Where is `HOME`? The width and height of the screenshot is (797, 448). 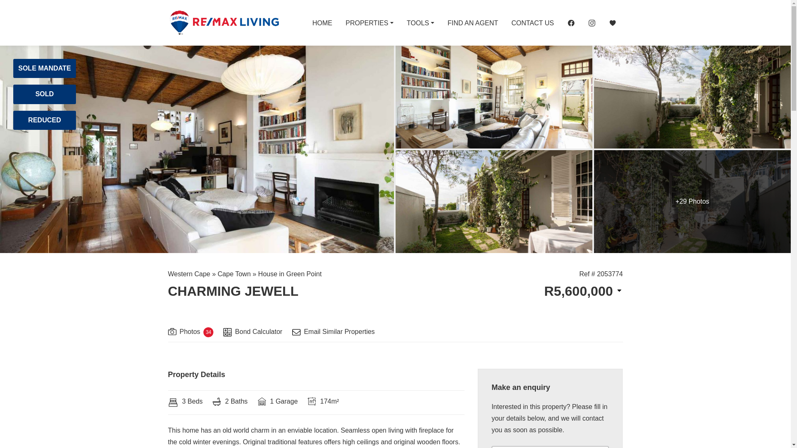 HOME is located at coordinates (322, 22).